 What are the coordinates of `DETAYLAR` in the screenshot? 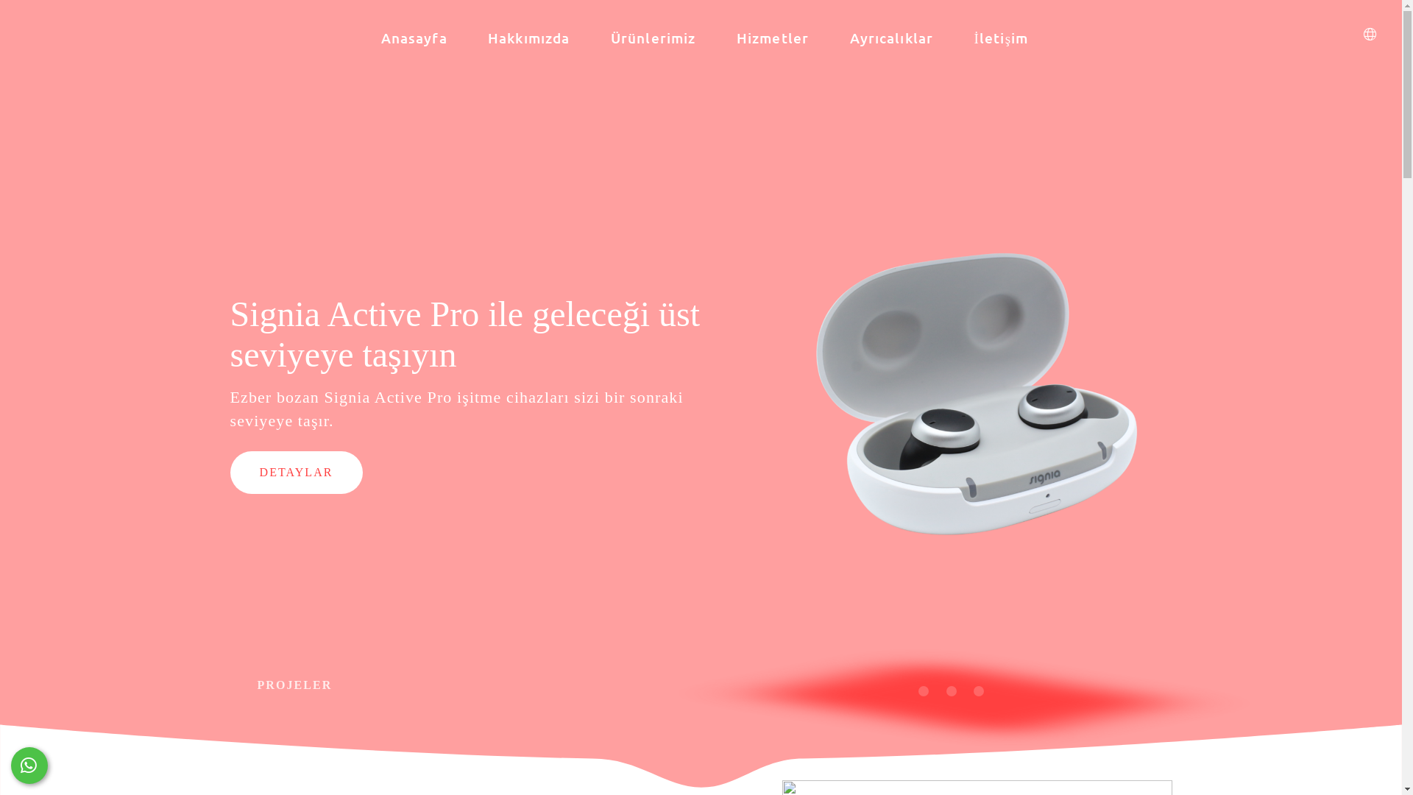 It's located at (296, 473).